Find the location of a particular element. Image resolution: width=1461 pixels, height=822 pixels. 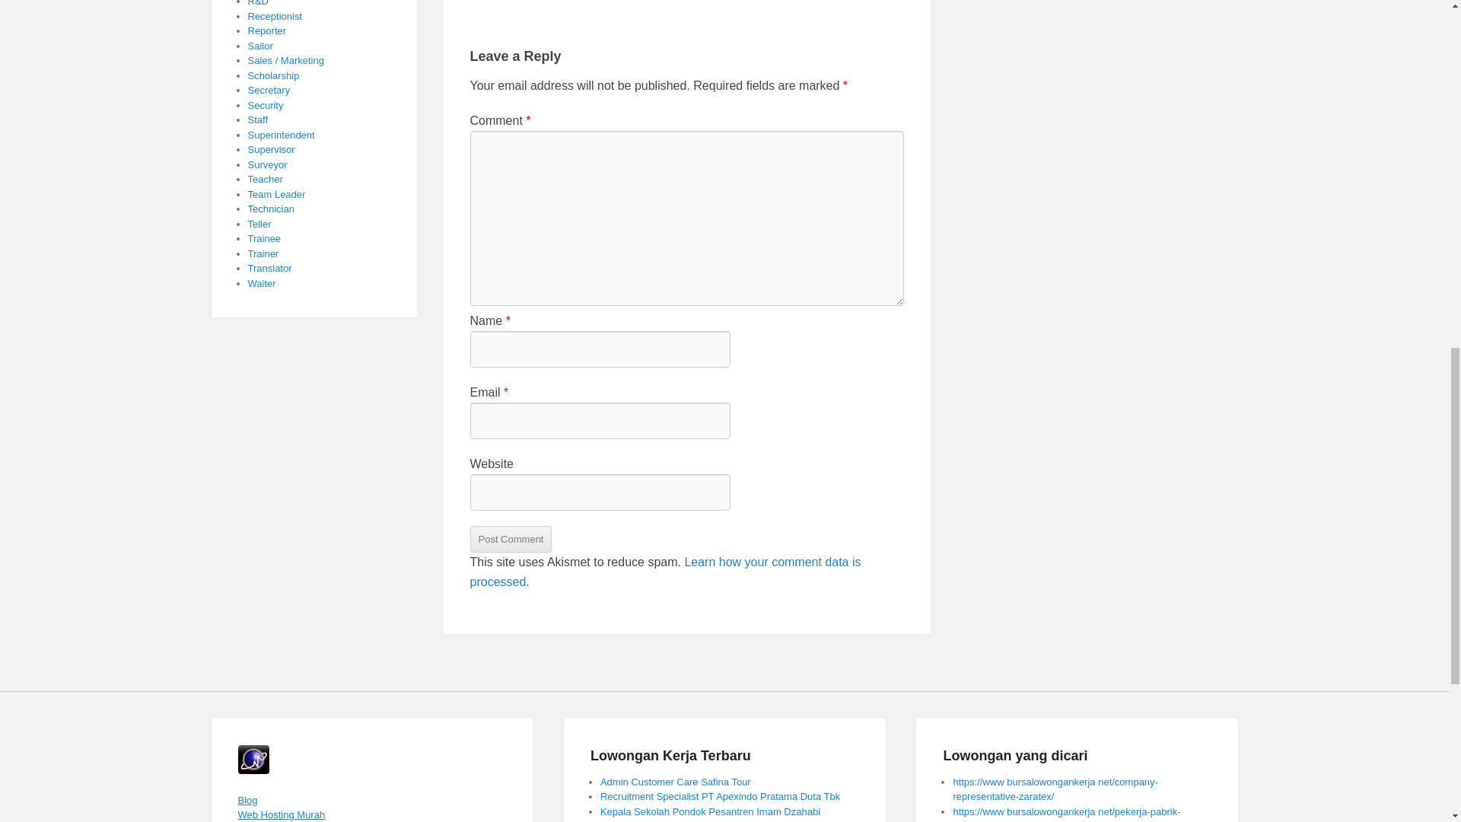

Post Comment is located at coordinates (511, 539).